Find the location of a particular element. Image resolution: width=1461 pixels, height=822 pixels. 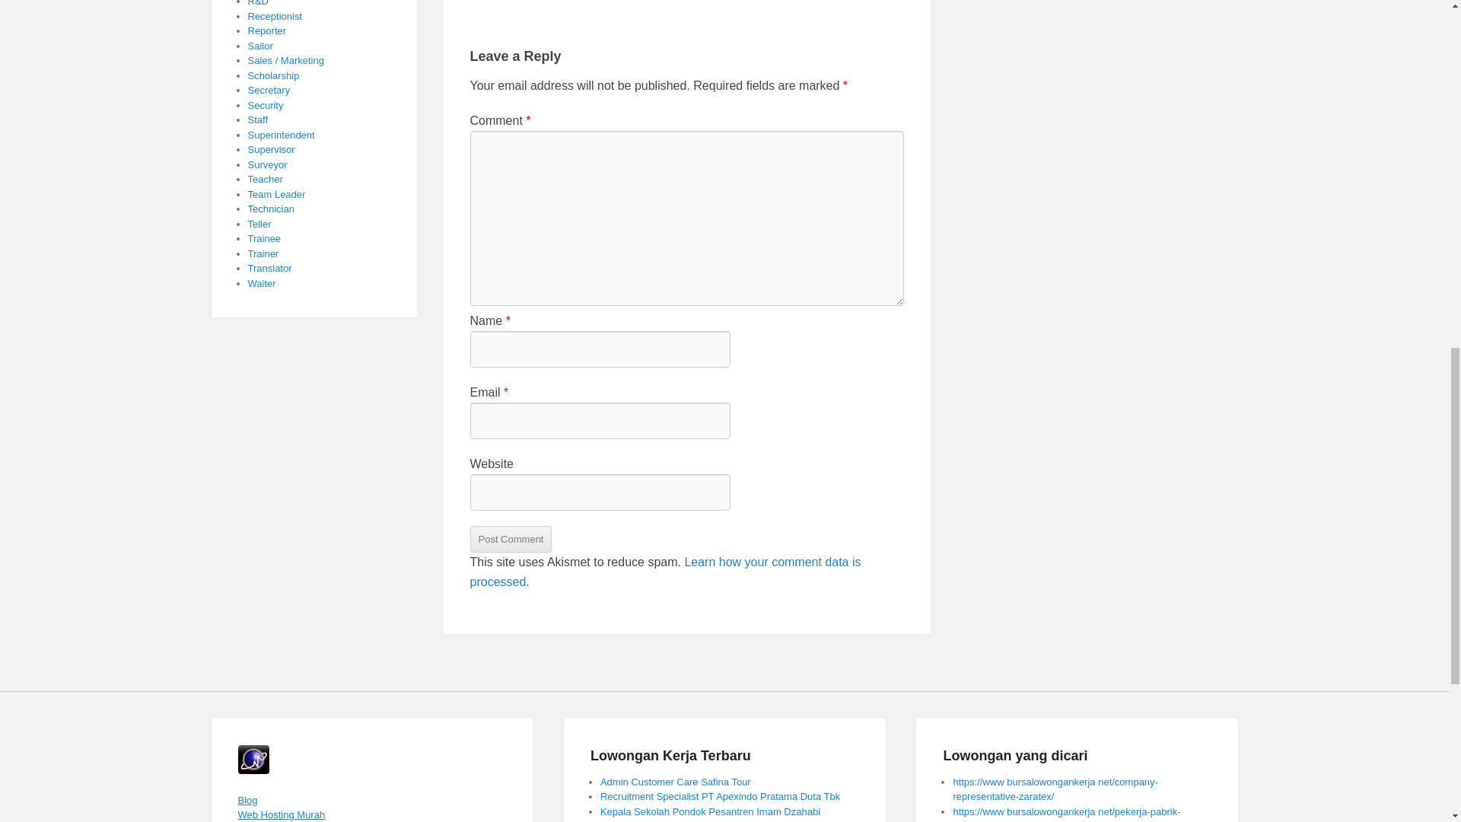

Post Comment is located at coordinates (511, 539).